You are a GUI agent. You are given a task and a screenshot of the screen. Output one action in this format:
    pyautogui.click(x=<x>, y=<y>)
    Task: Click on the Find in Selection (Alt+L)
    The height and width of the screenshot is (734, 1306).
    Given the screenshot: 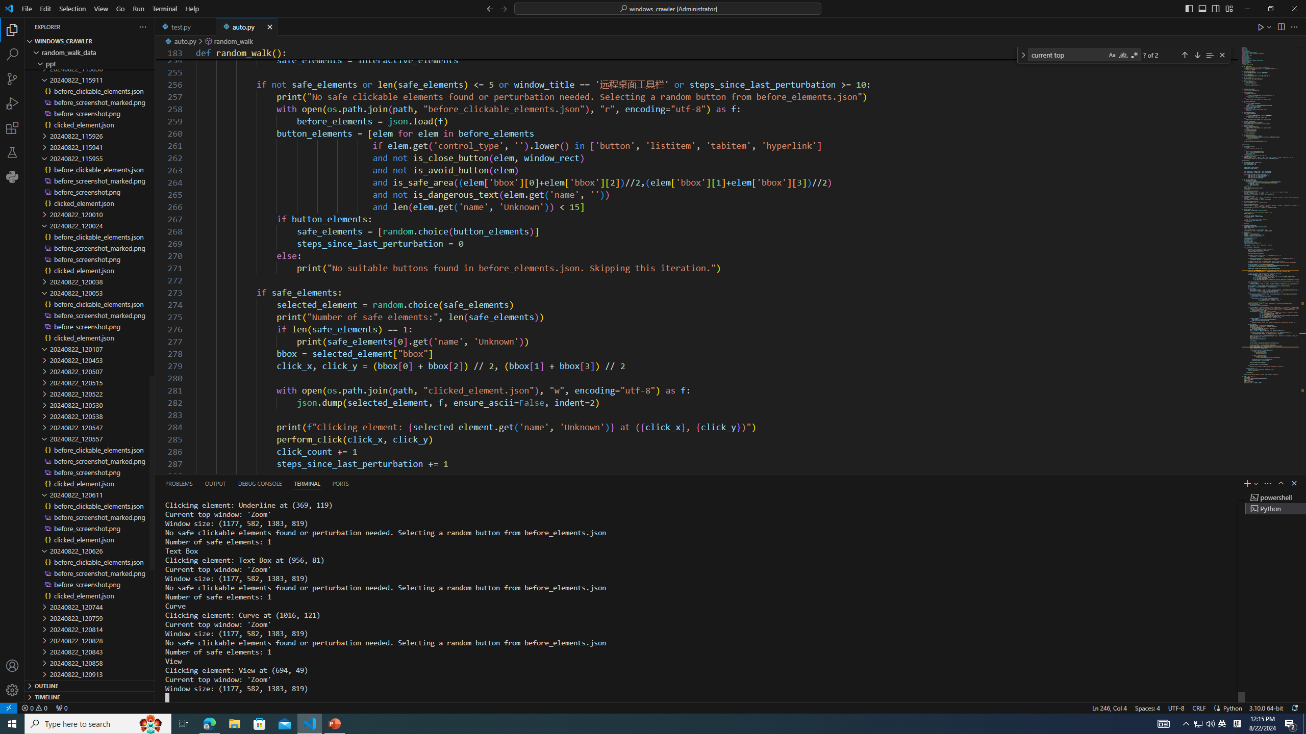 What is the action you would take?
    pyautogui.click(x=1209, y=55)
    